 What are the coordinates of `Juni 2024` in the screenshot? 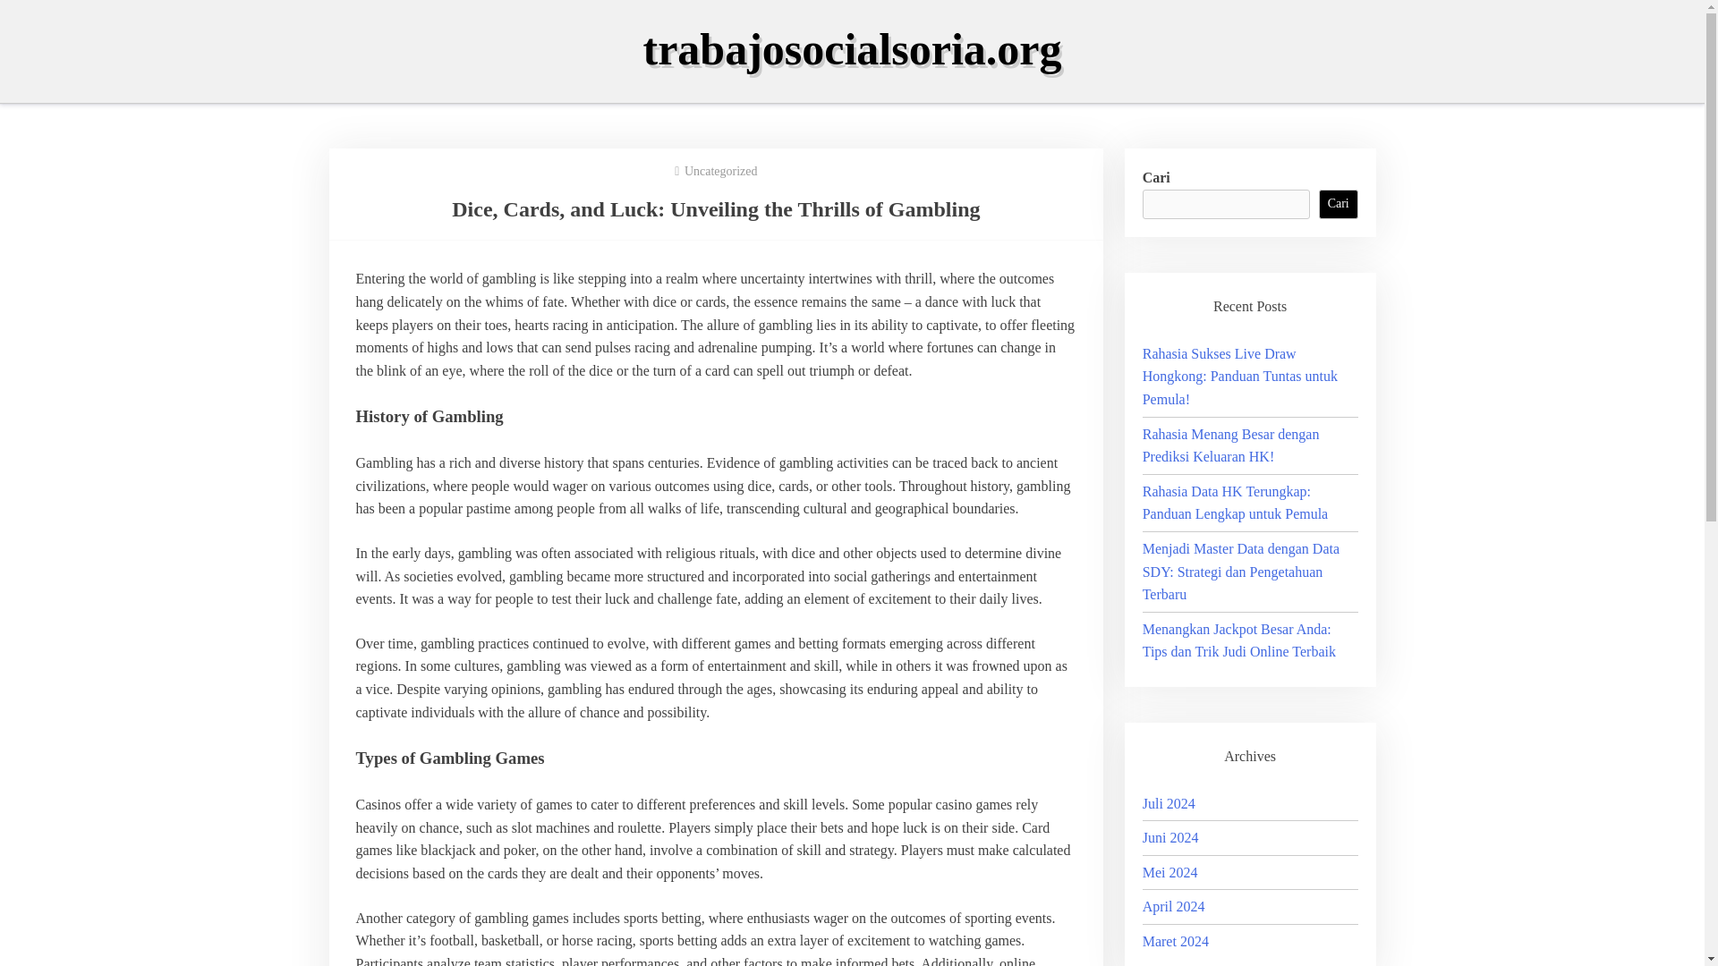 It's located at (1170, 837).